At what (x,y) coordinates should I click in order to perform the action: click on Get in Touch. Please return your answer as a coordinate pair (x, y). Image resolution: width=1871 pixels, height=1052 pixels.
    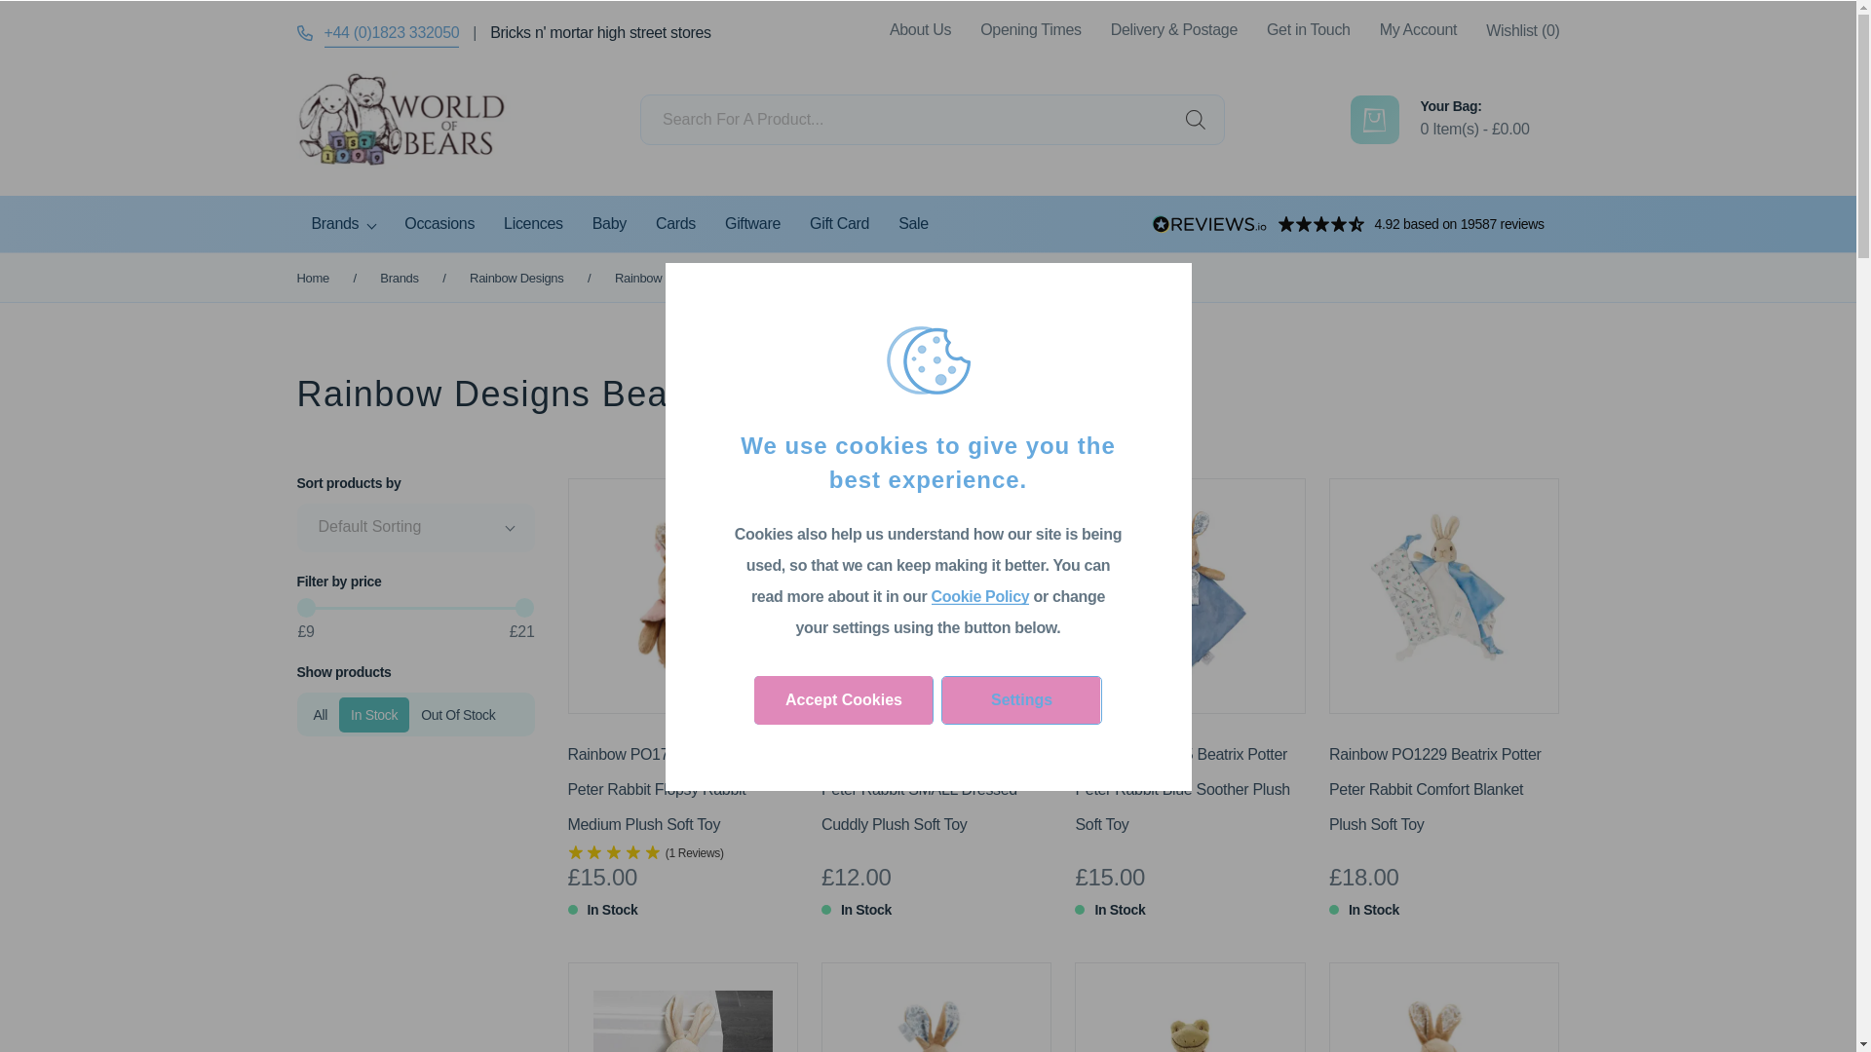
    Looking at the image, I should click on (1308, 29).